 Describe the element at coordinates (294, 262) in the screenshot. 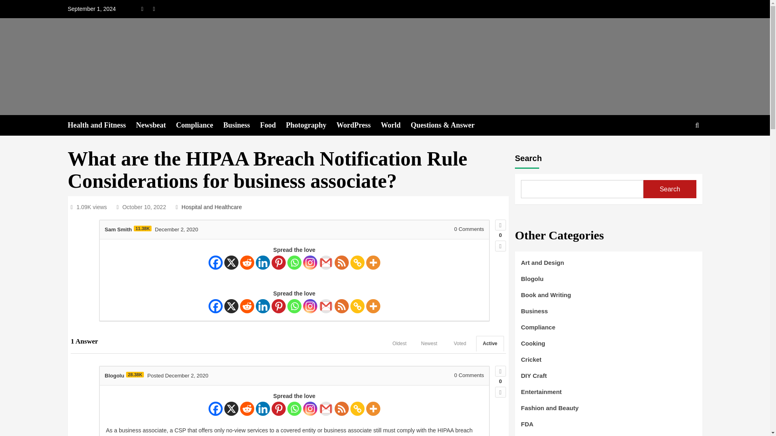

I see `Whatsapp` at that location.